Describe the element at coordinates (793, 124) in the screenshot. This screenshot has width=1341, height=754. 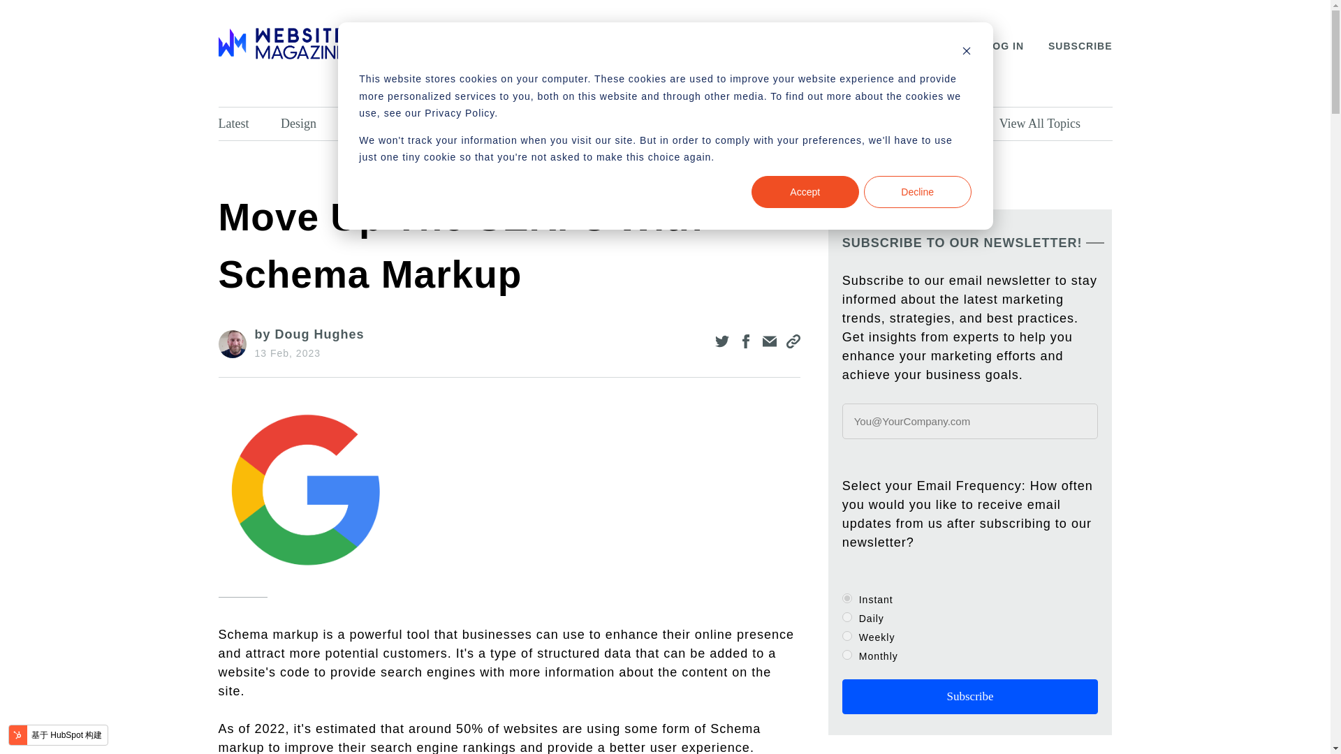
I see `Advertising` at that location.